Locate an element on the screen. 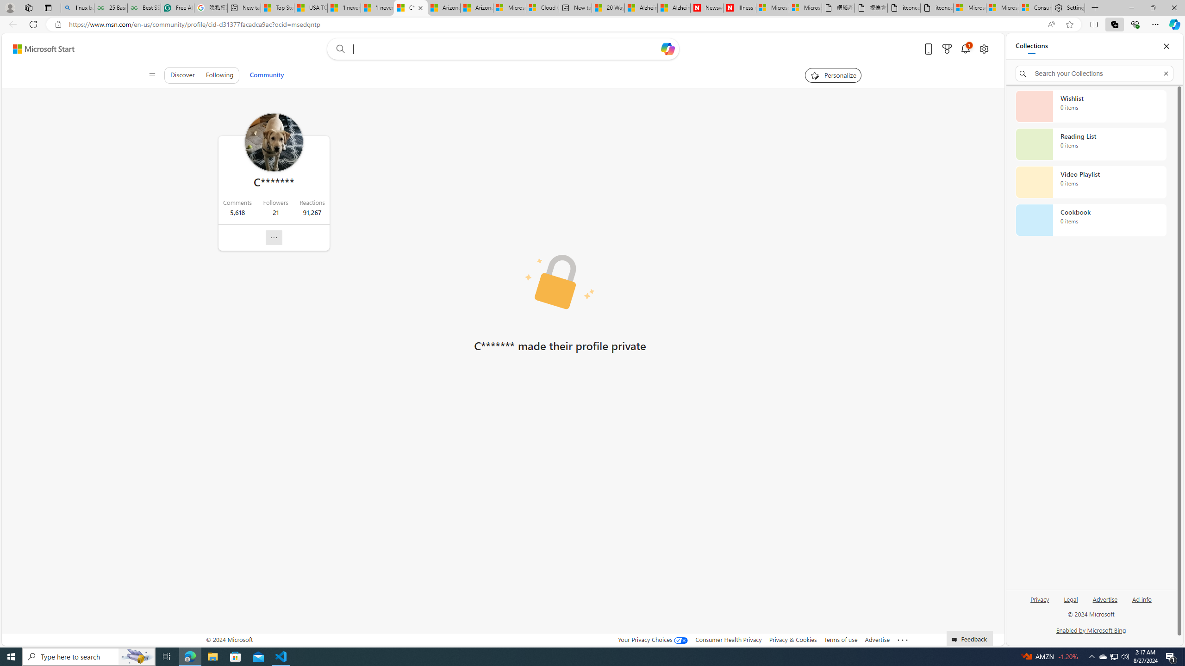 Image resolution: width=1185 pixels, height=666 pixels. 20 Ways to Boost Your Protein Intake at Every Meal is located at coordinates (607, 8).